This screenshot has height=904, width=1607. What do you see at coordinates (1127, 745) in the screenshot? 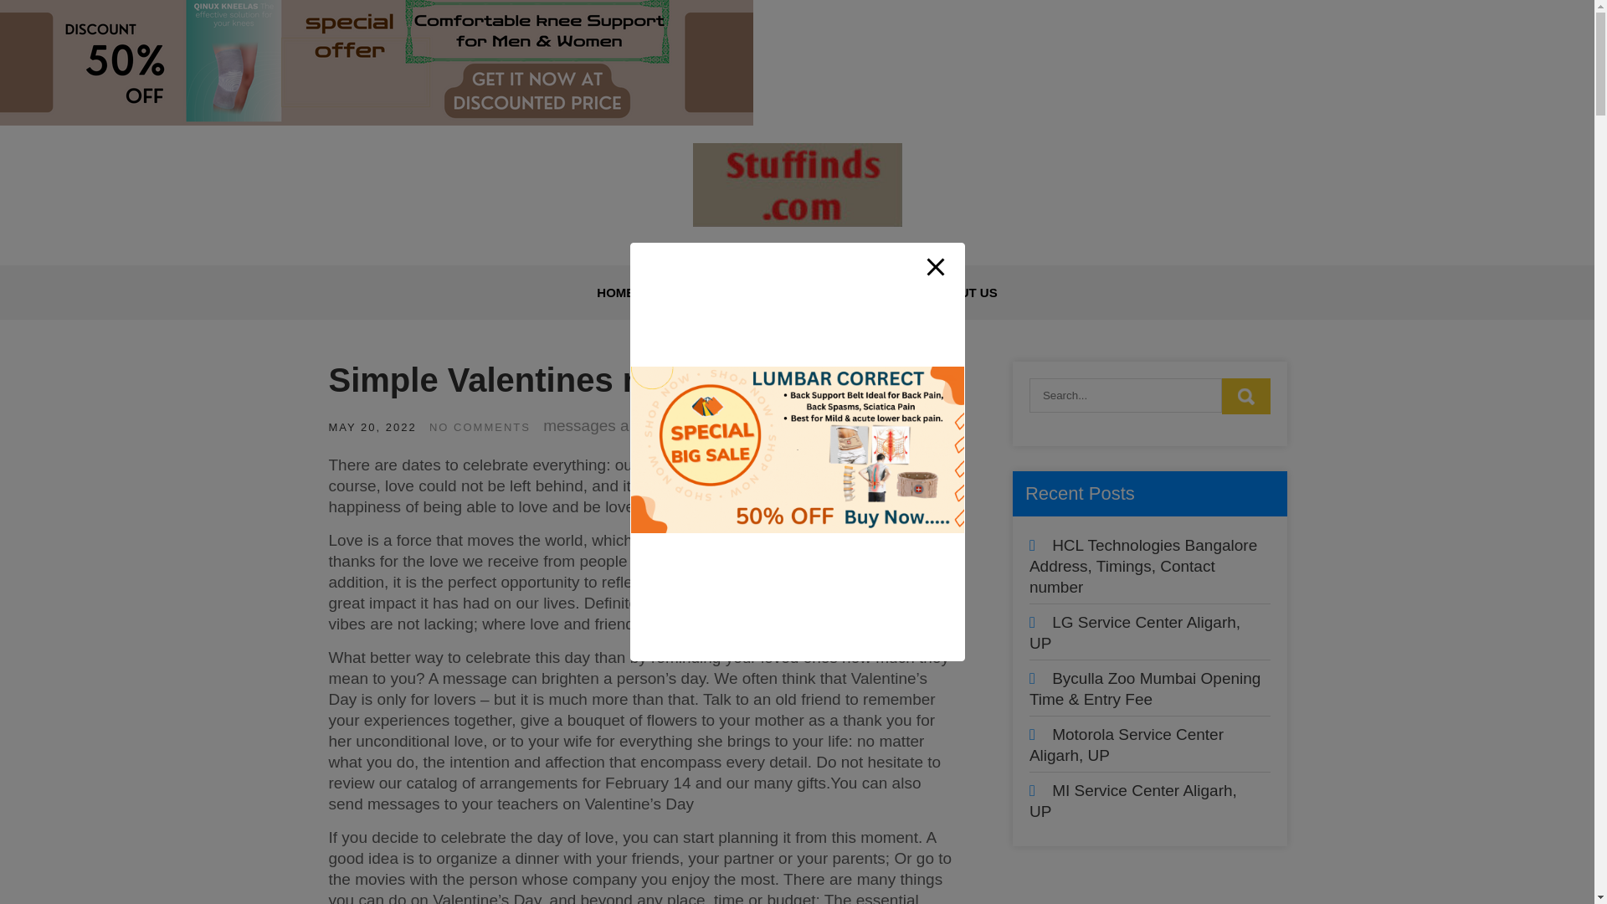
I see `Motorola Service Center Aligarh, UP` at bounding box center [1127, 745].